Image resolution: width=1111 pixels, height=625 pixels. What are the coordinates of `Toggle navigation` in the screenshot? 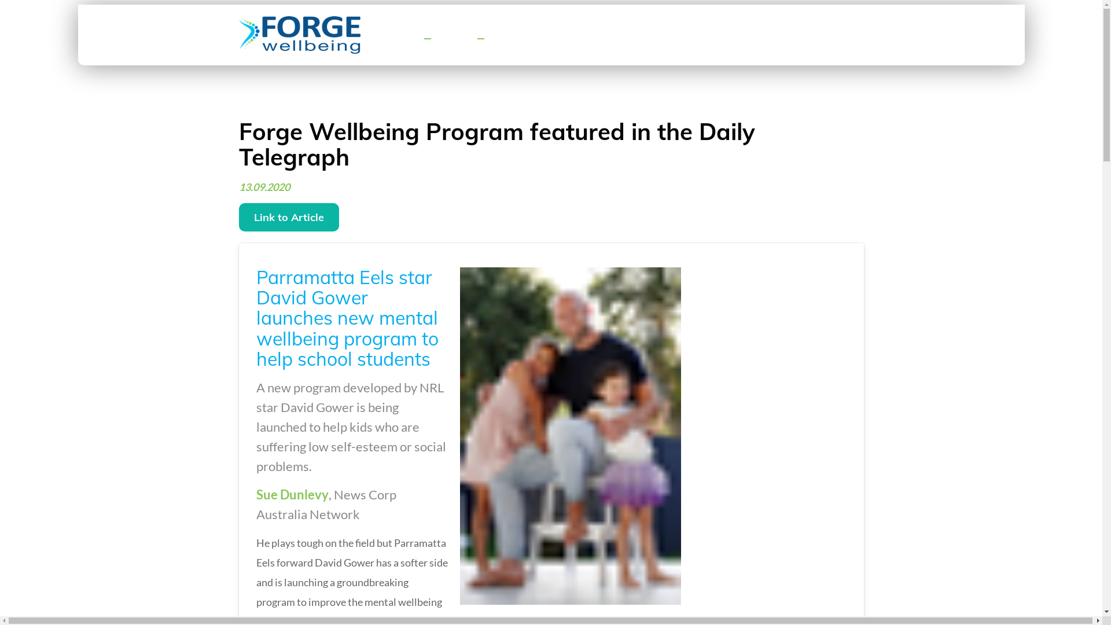 It's located at (480, 39).